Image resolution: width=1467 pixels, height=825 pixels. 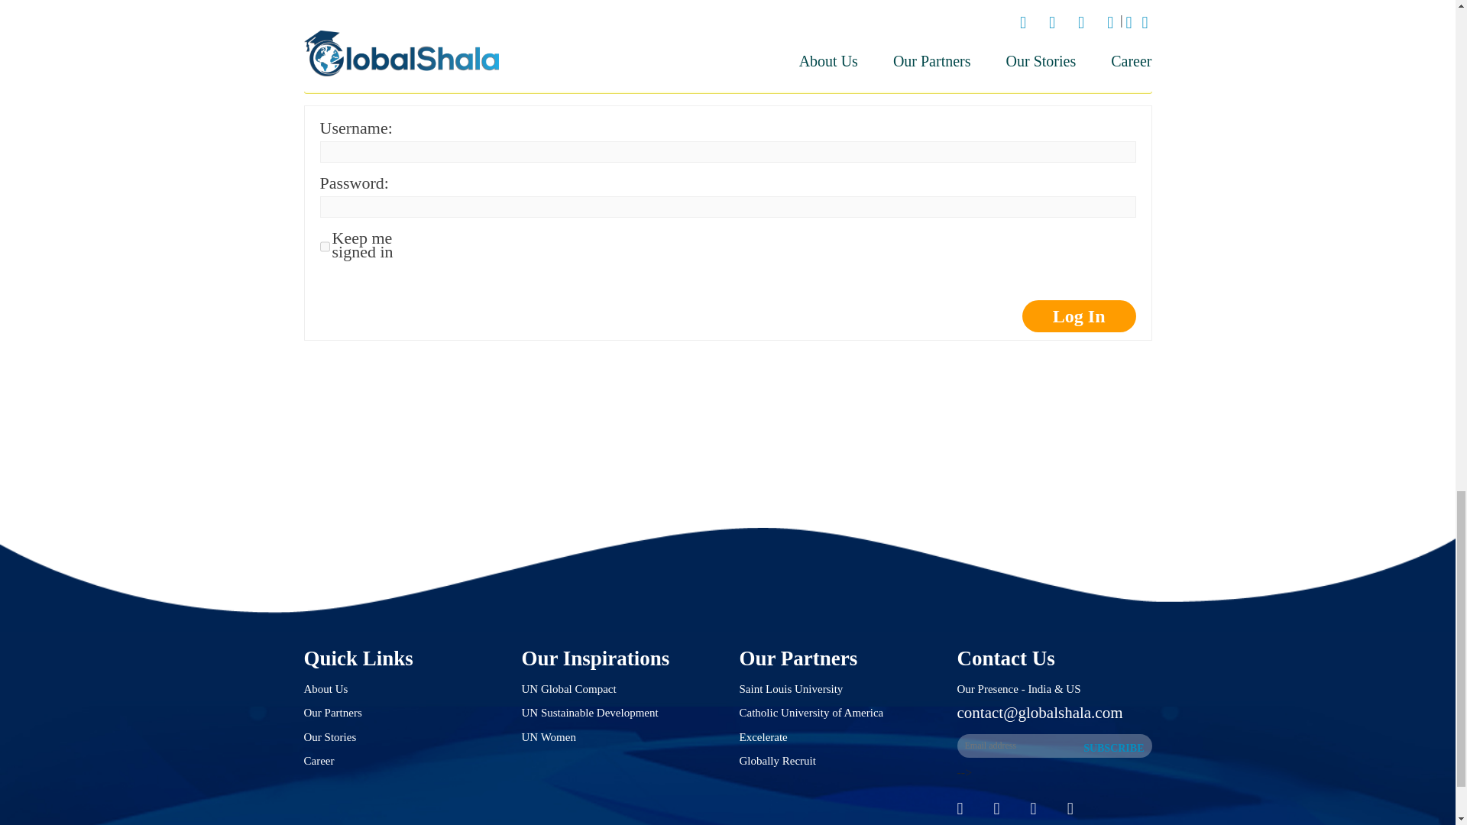 I want to click on About Us, so click(x=325, y=689).